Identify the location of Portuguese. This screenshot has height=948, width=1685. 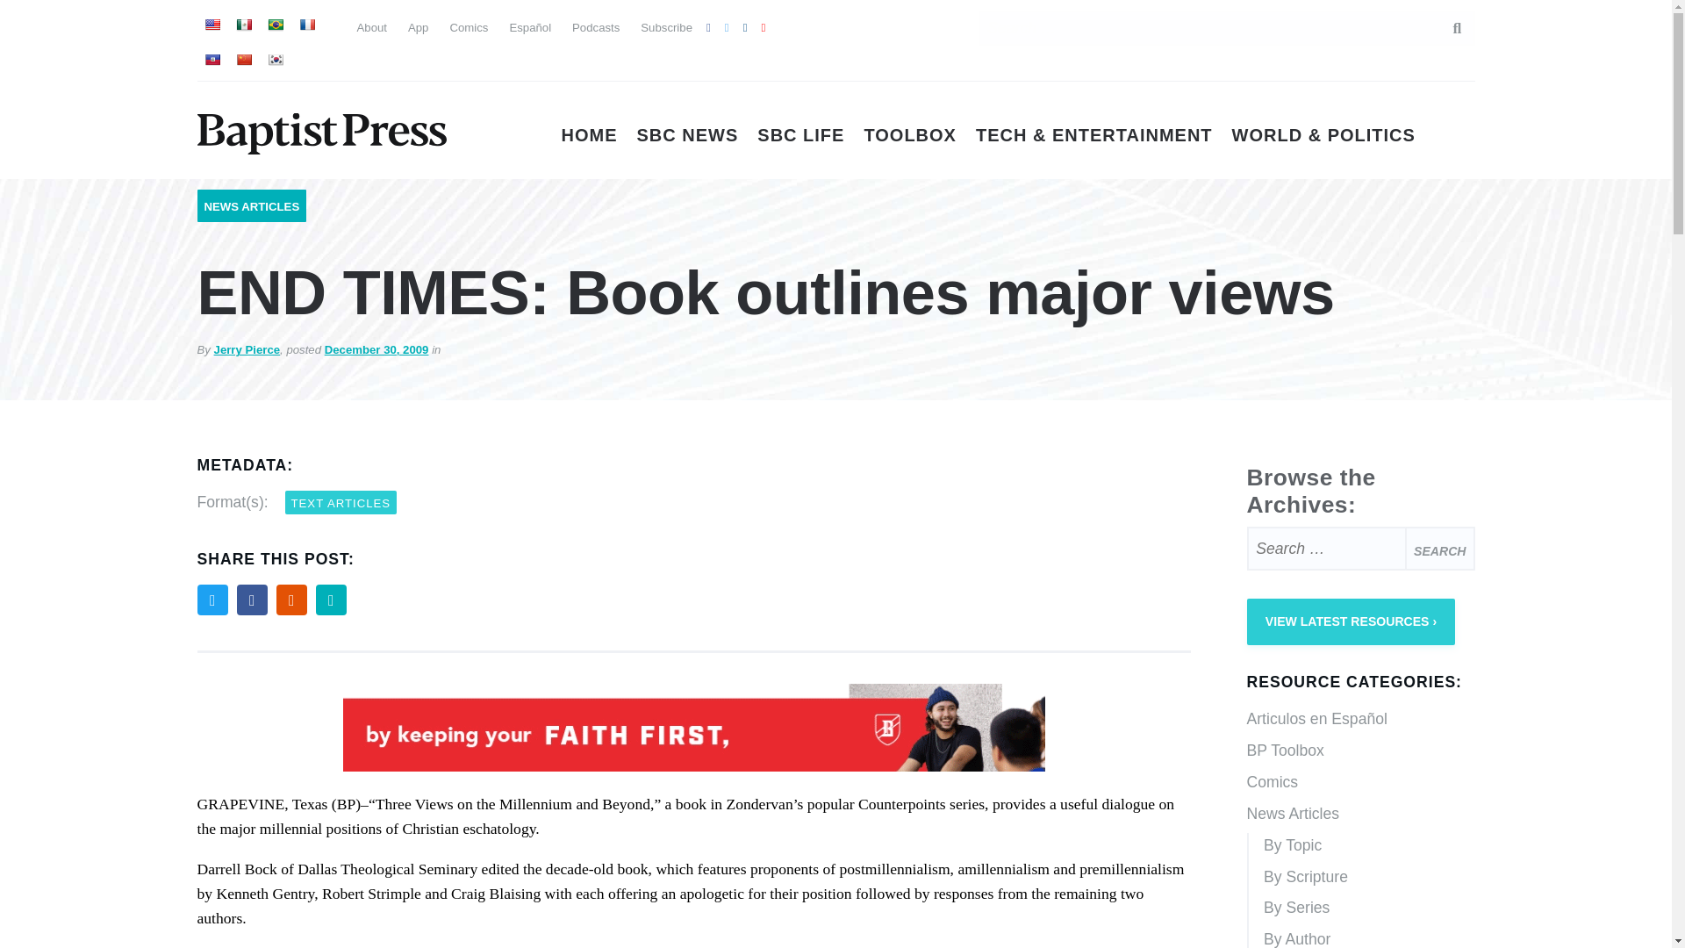
(274, 25).